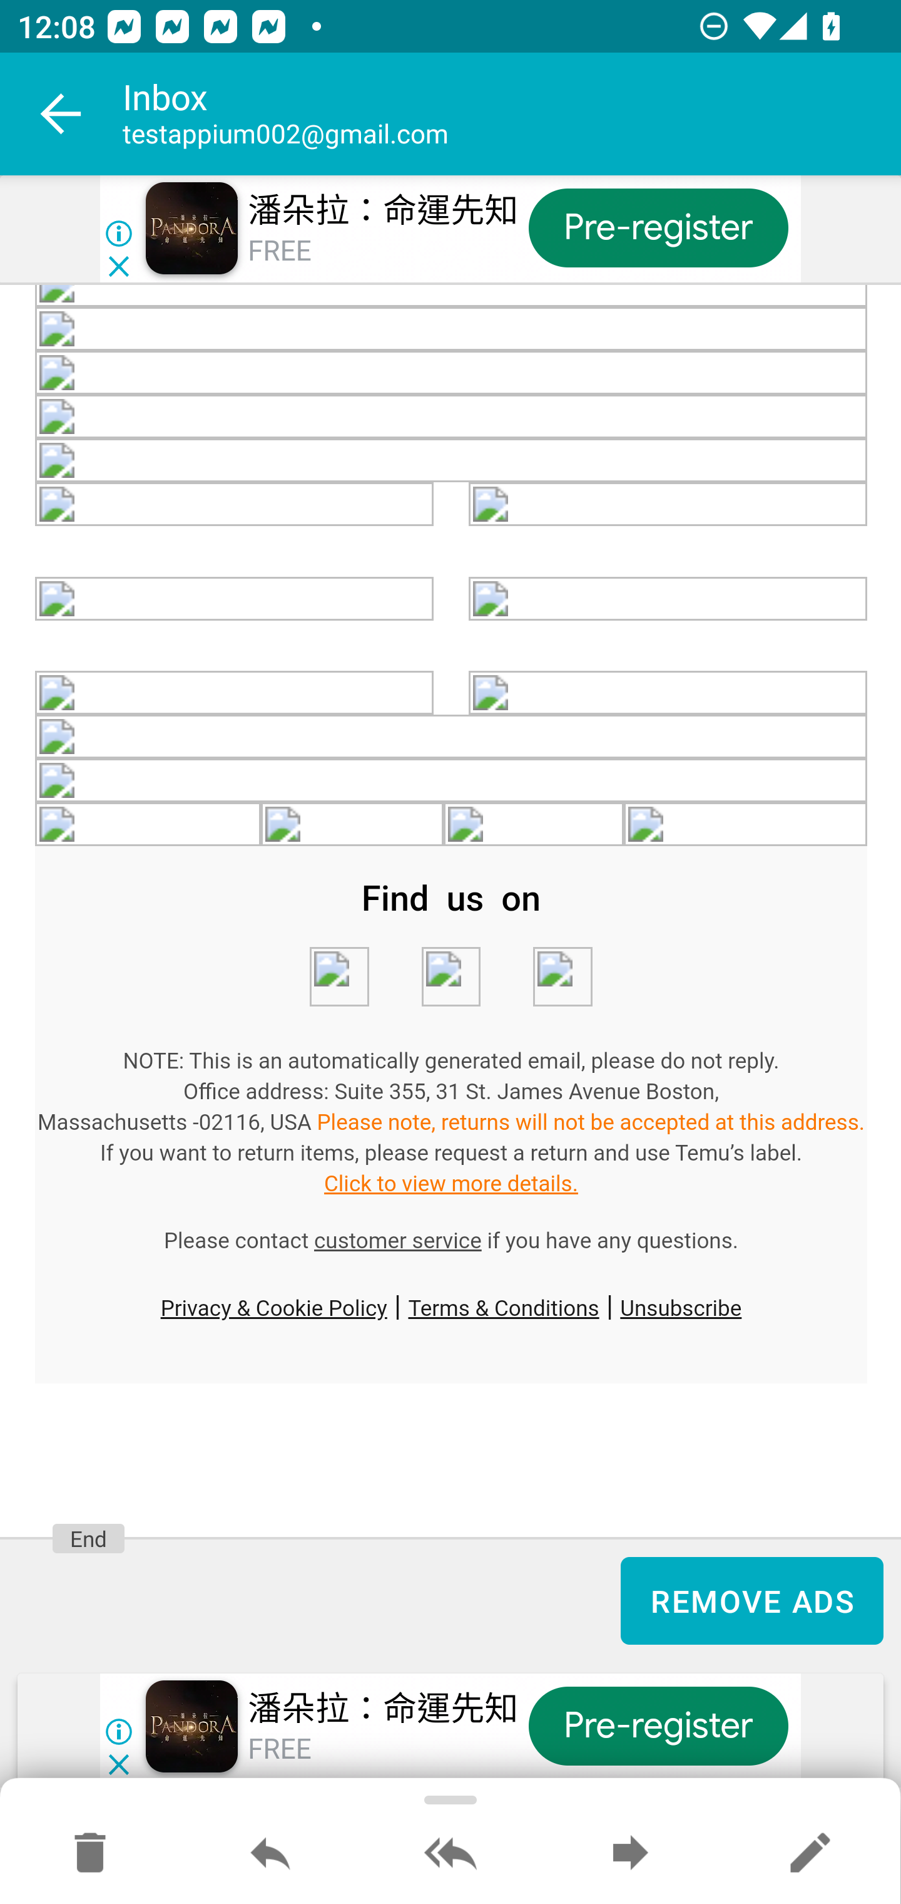 This screenshot has width=901, height=1904. I want to click on Forward, so click(630, 1854).